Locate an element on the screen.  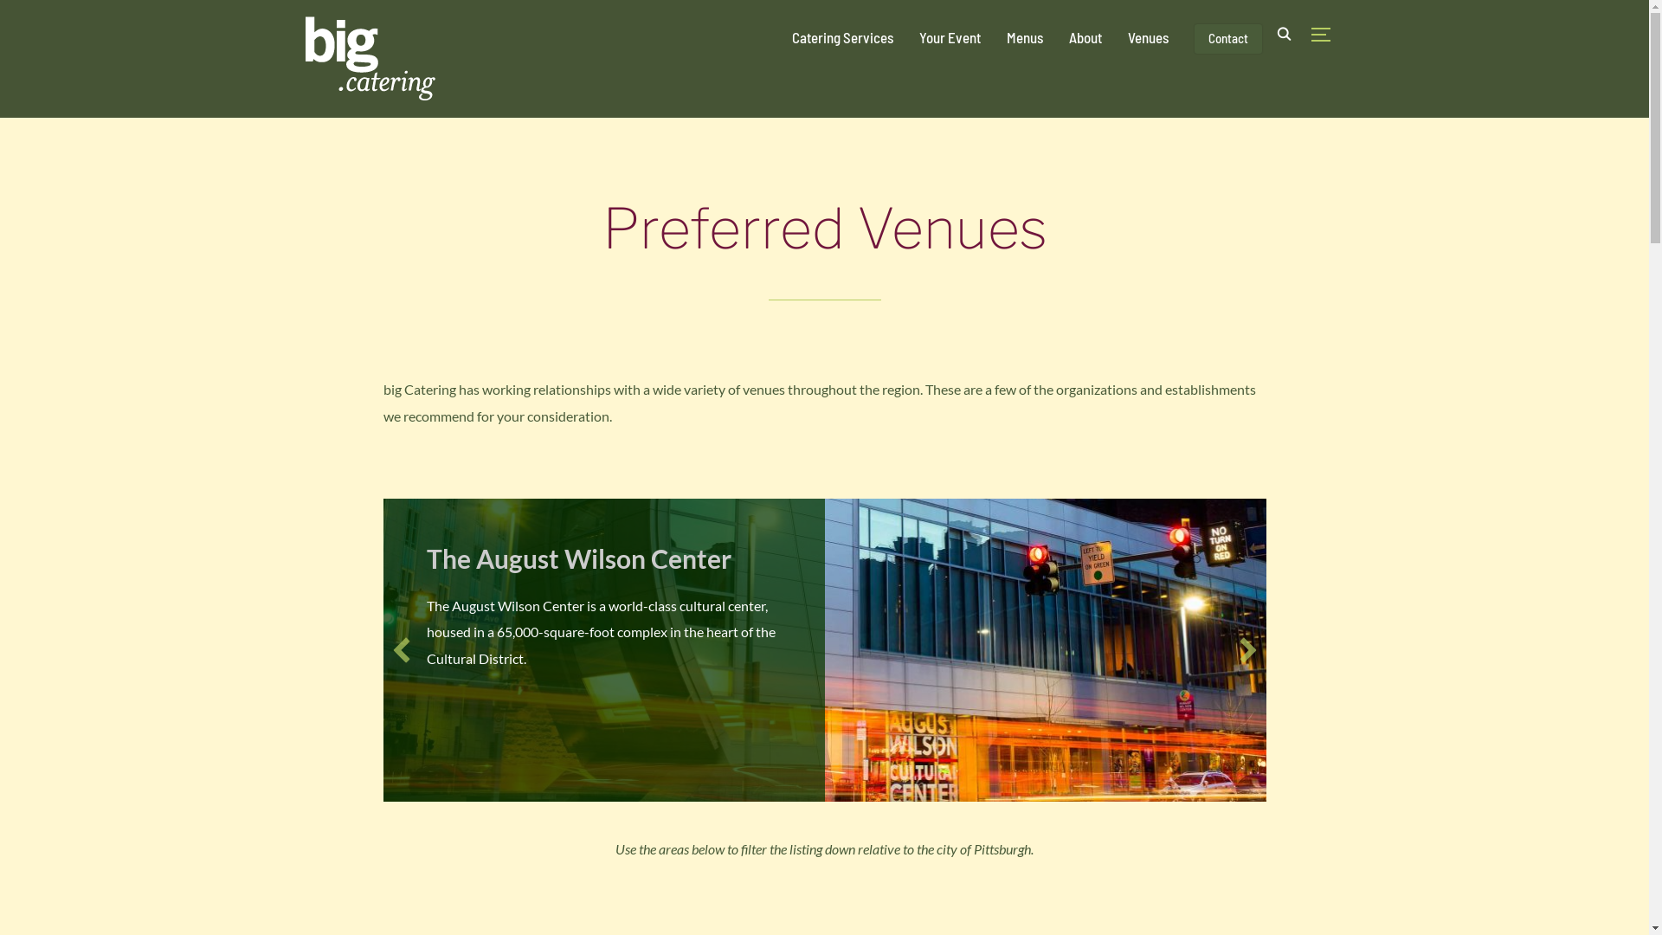
Contact is located at coordinates (1228, 39).